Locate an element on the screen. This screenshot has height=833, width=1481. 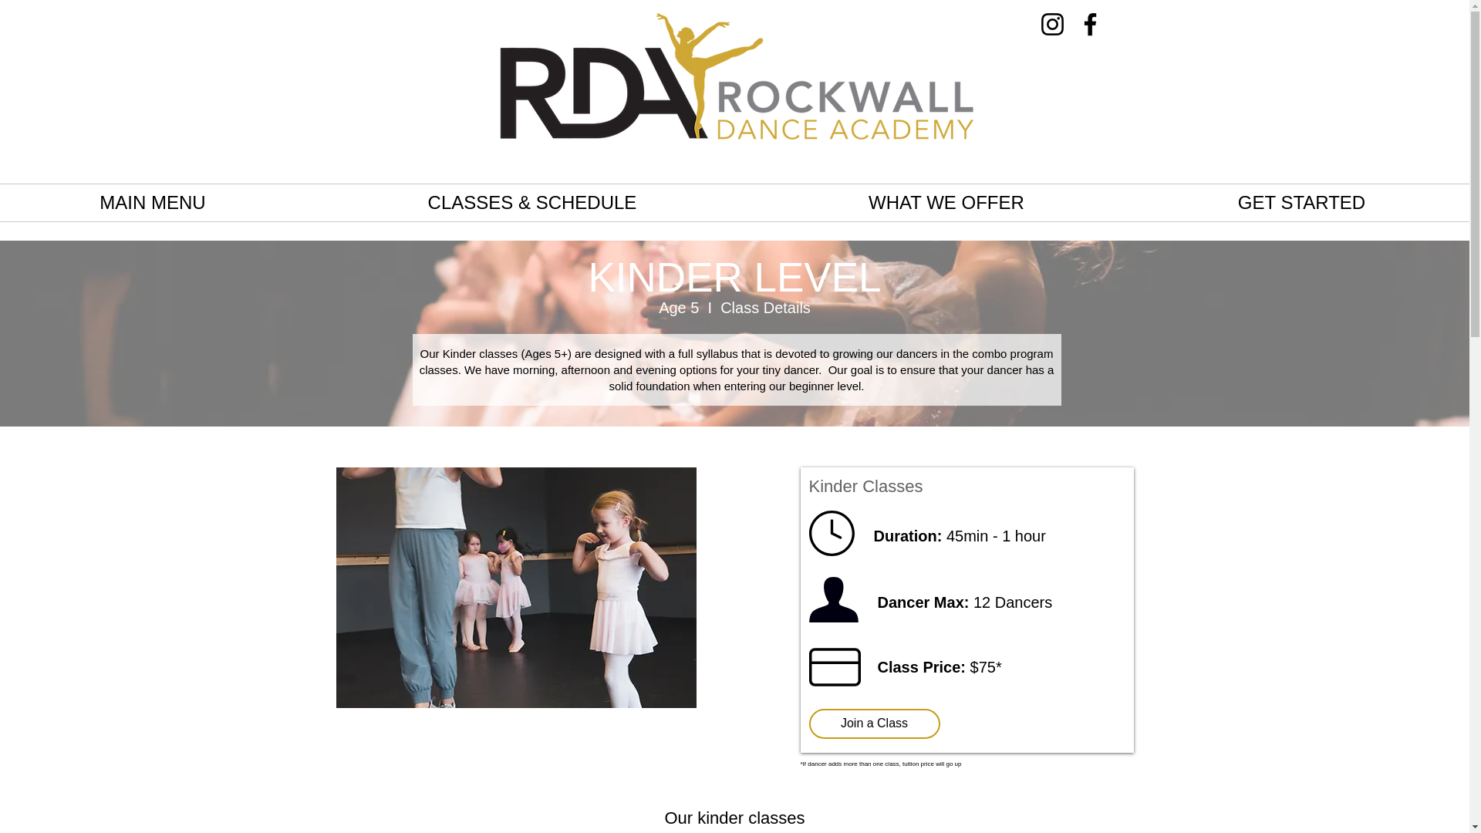
MAIN MENU is located at coordinates (153, 202).